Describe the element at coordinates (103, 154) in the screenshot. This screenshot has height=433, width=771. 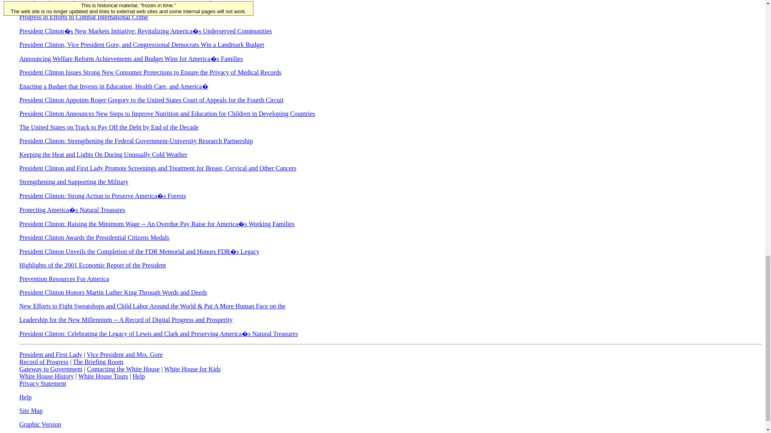
I see `Keeping the Heat and Lights On During Unusually Cold Weather` at that location.